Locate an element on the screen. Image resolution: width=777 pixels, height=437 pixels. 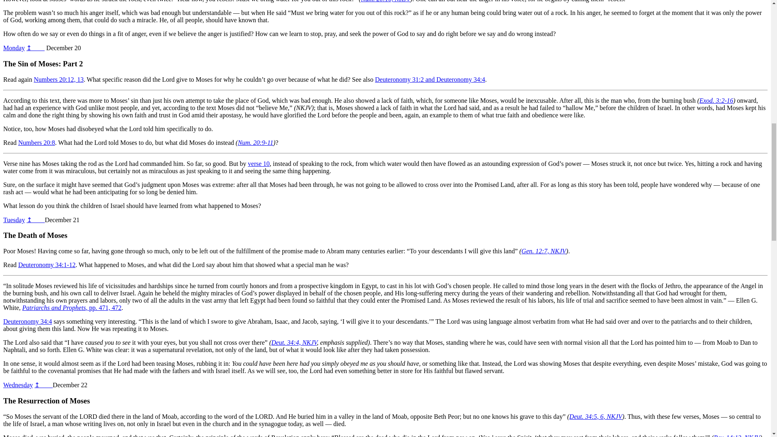
verse 10 is located at coordinates (259, 163).